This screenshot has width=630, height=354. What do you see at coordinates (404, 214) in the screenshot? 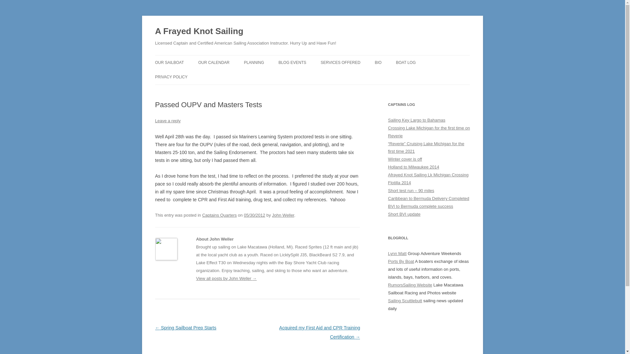
I see `Short BVI update` at bounding box center [404, 214].